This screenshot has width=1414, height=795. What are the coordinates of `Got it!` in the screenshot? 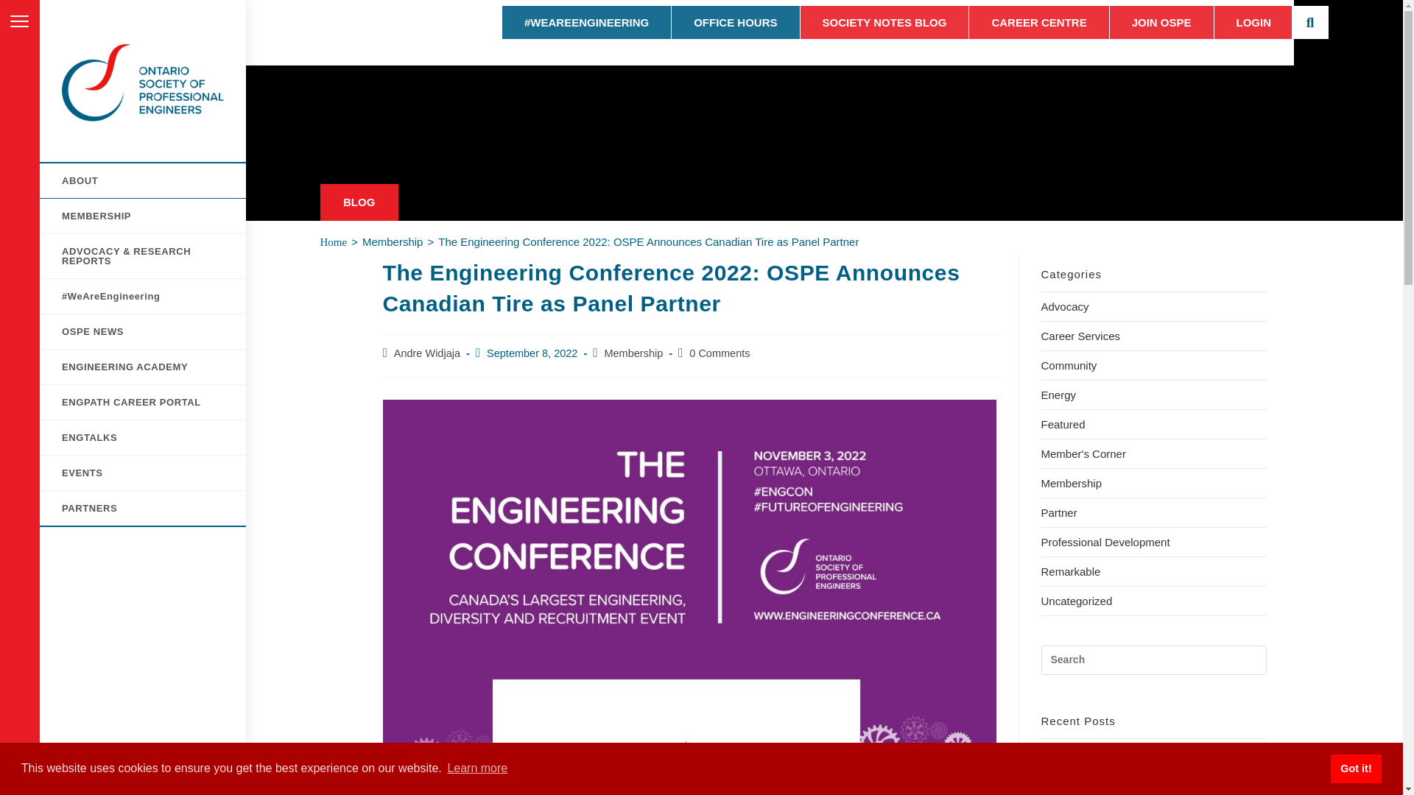 It's located at (1355, 768).